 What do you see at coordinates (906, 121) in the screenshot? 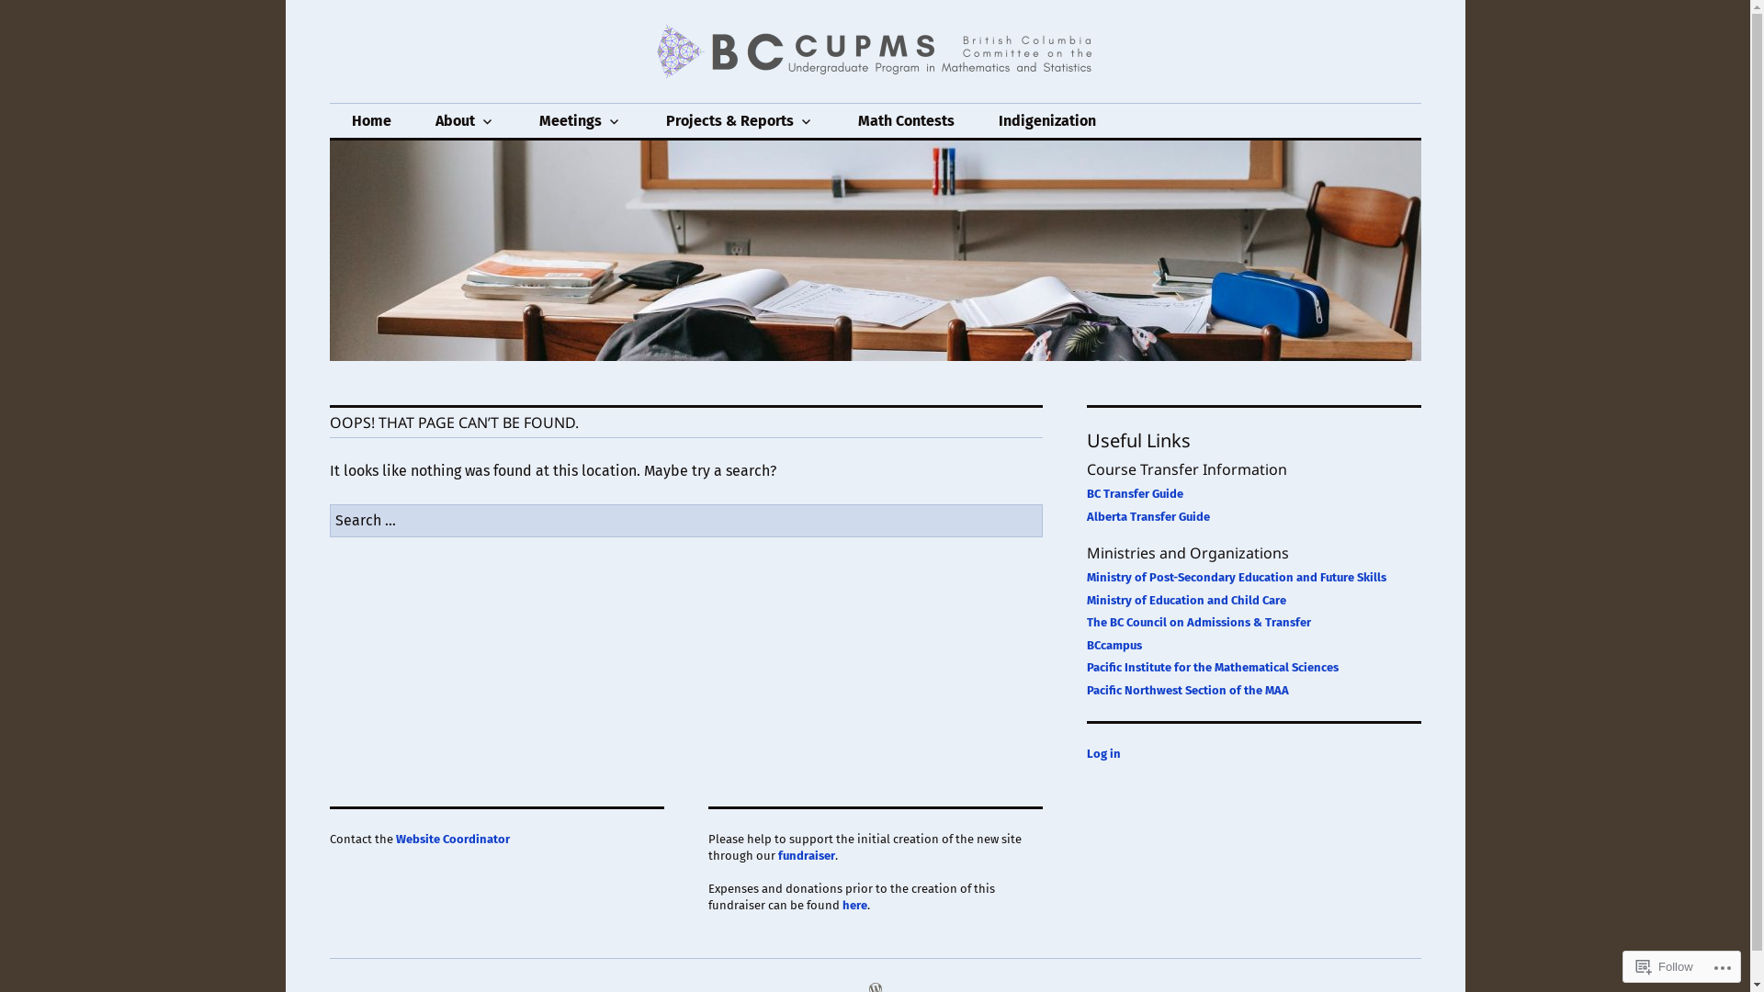
I see `Math Contests` at bounding box center [906, 121].